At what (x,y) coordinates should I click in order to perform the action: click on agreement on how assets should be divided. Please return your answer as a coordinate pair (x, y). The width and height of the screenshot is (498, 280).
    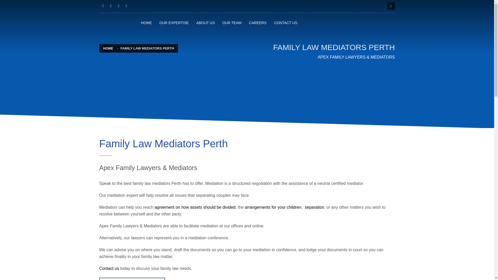
    Looking at the image, I should click on (195, 207).